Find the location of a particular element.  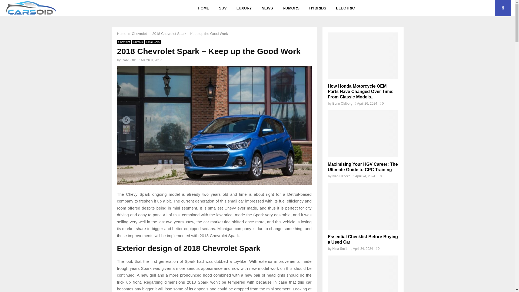

ELECTRIC is located at coordinates (345, 8).